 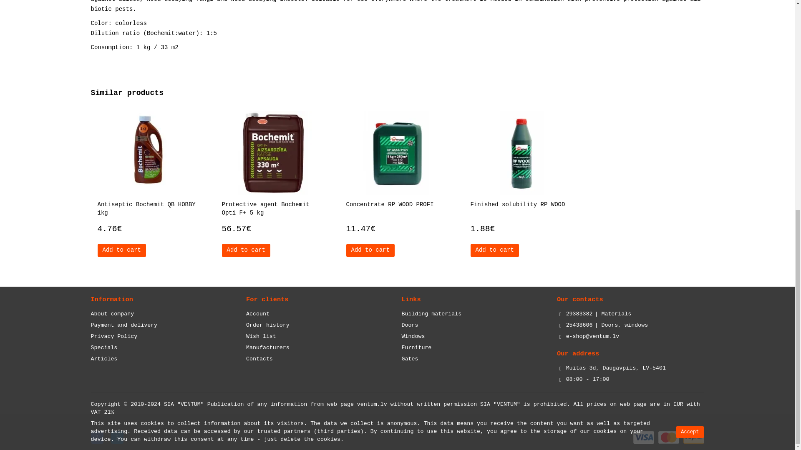 I want to click on Antiseptic Bochemit QB HOBBY 1kg, so click(x=149, y=152).